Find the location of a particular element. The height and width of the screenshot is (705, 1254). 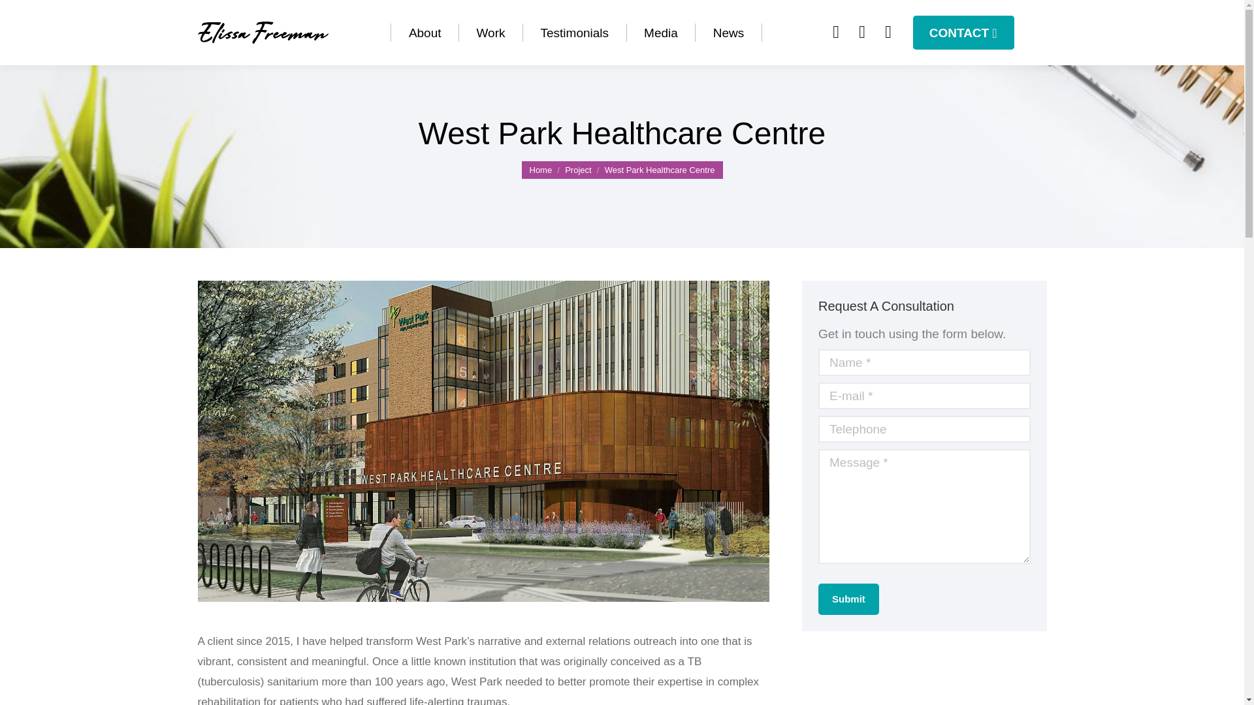

About is located at coordinates (425, 33).